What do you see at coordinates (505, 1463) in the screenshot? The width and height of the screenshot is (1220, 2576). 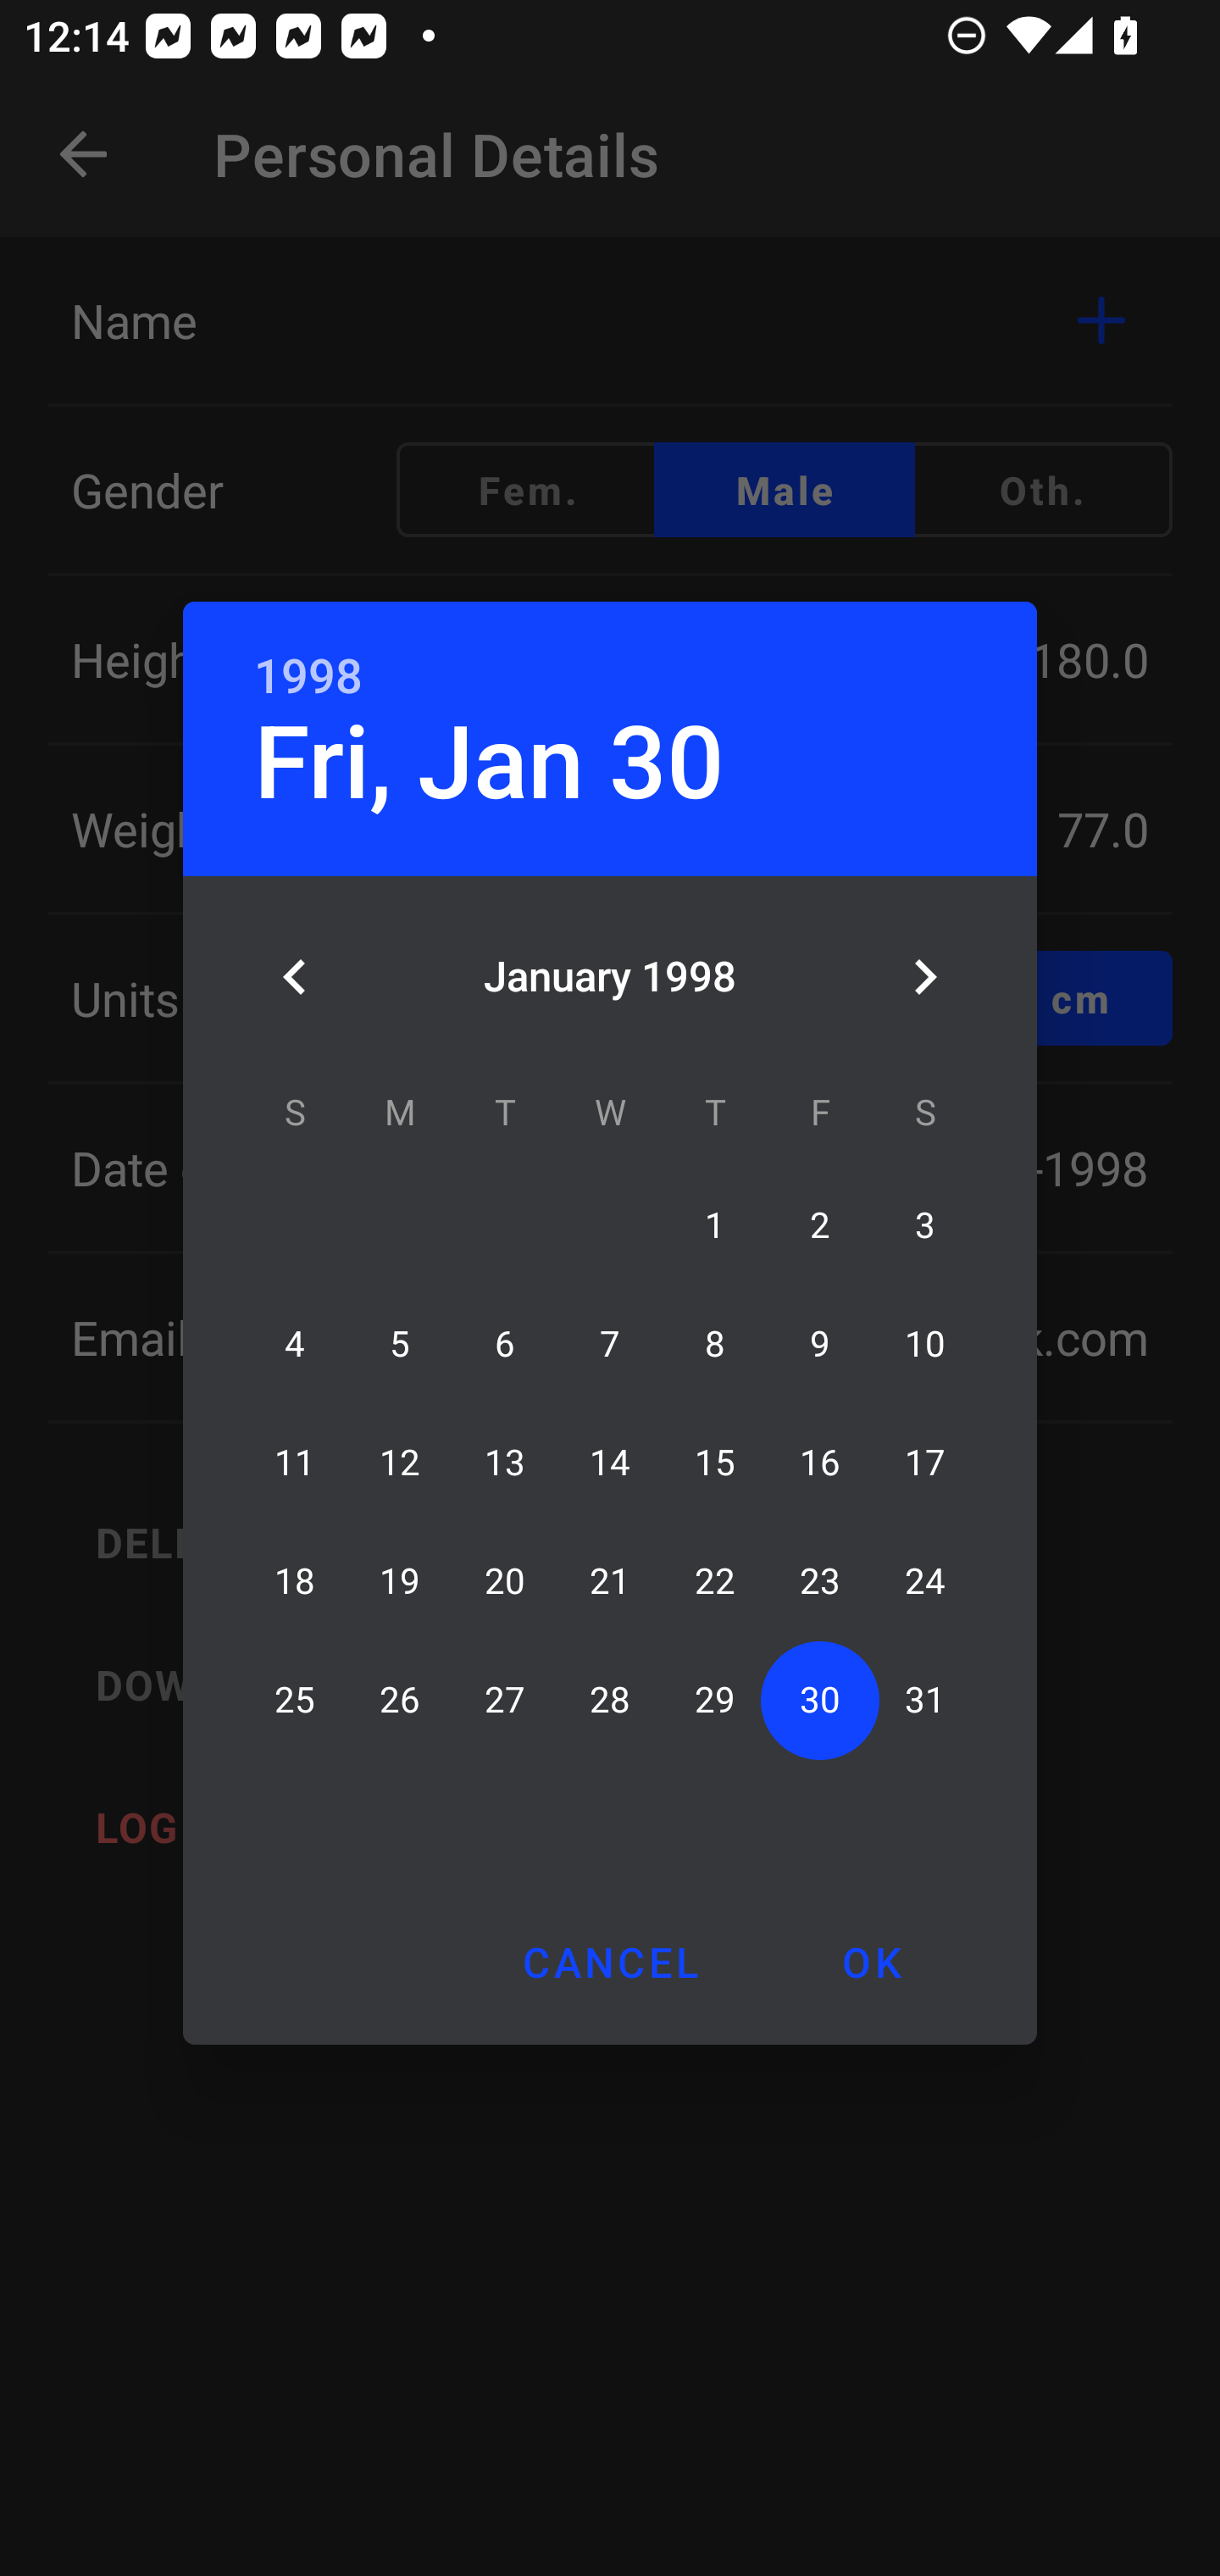 I see `13 13 January 1998` at bounding box center [505, 1463].